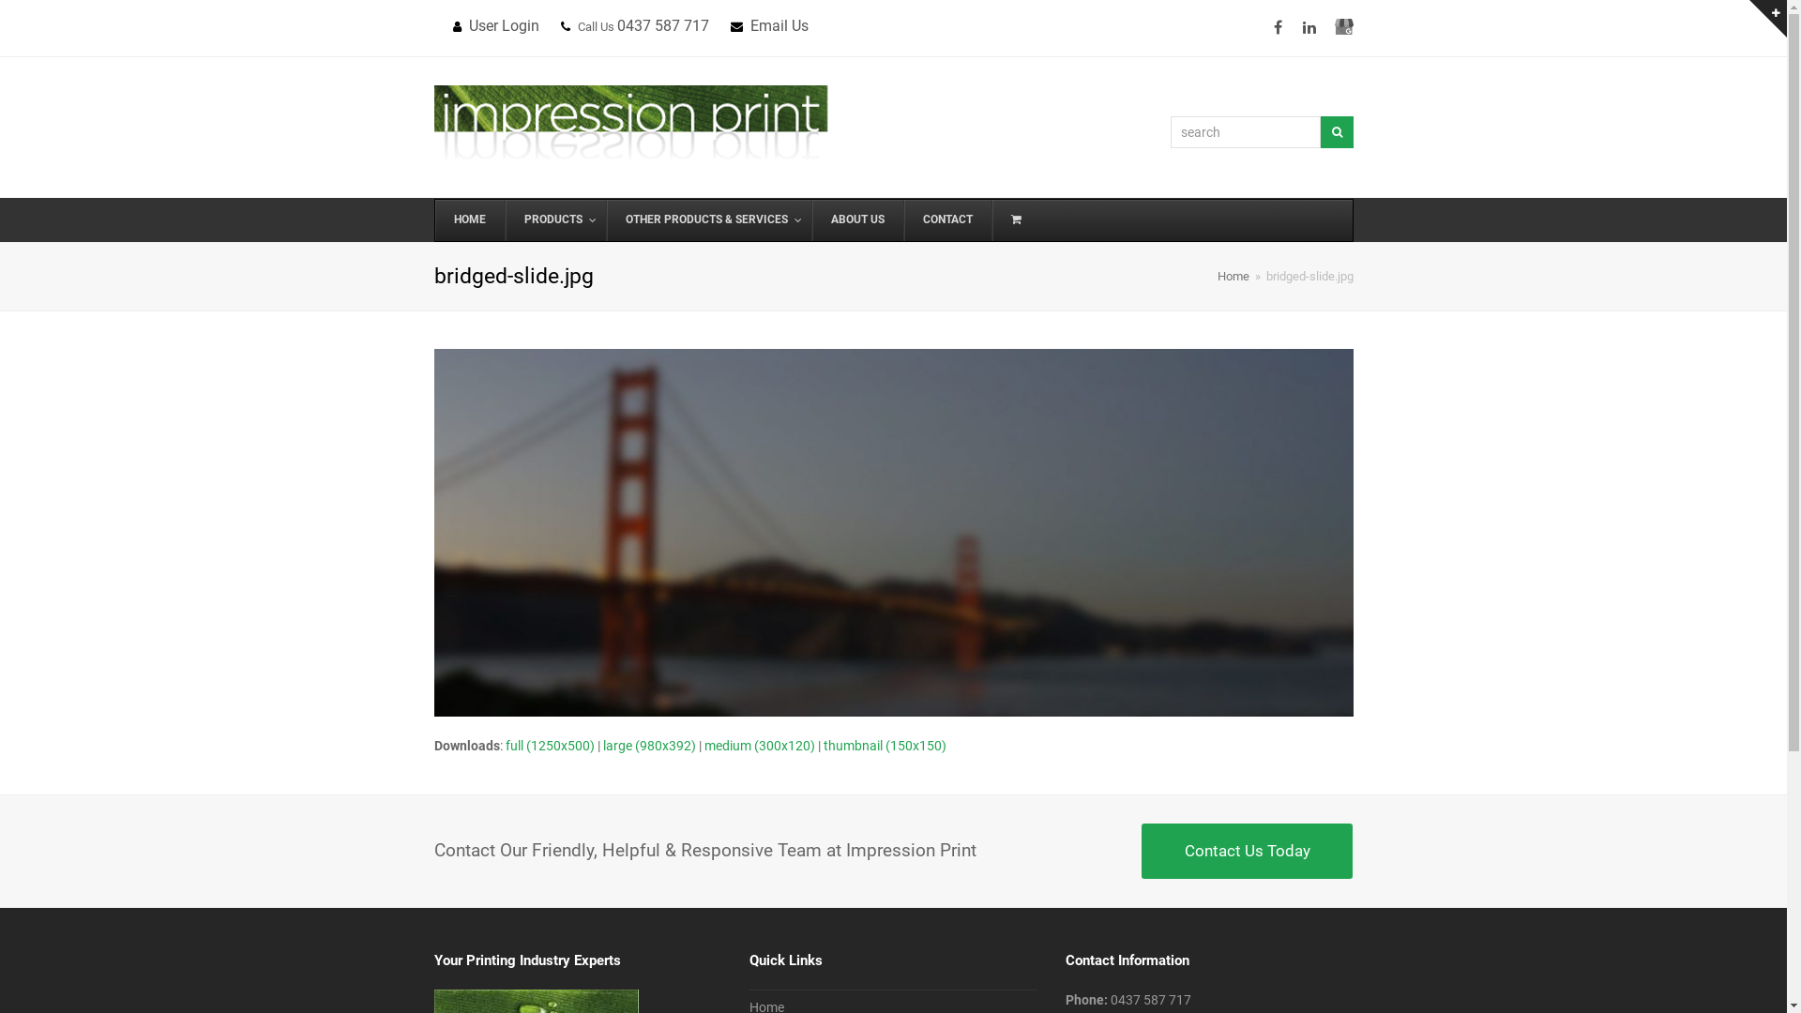 The height and width of the screenshot is (1013, 1801). Describe the element at coordinates (1248, 851) in the screenshot. I see `Contact Us Today` at that location.